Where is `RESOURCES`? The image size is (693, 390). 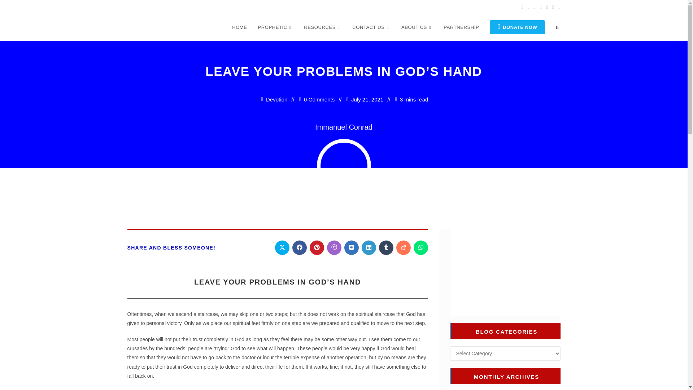
RESOURCES is located at coordinates (323, 27).